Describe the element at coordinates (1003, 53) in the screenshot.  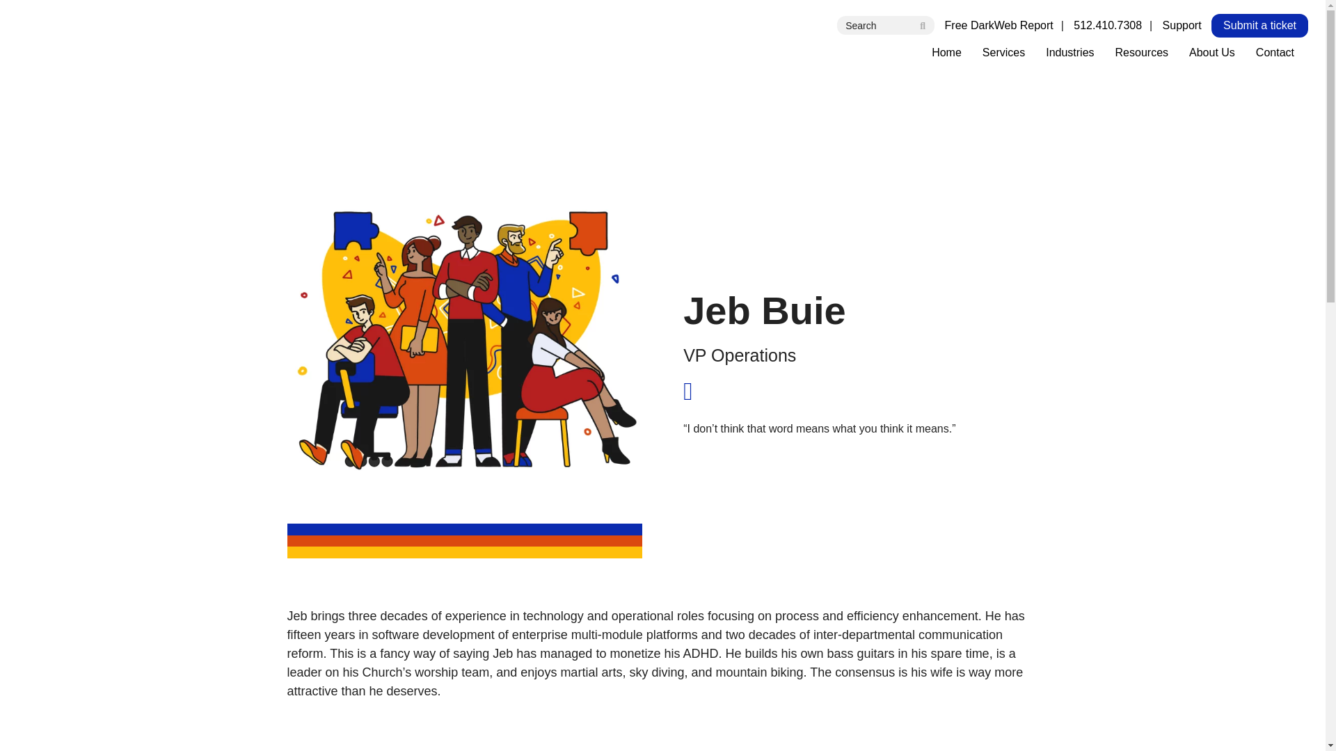
I see `Services` at that location.